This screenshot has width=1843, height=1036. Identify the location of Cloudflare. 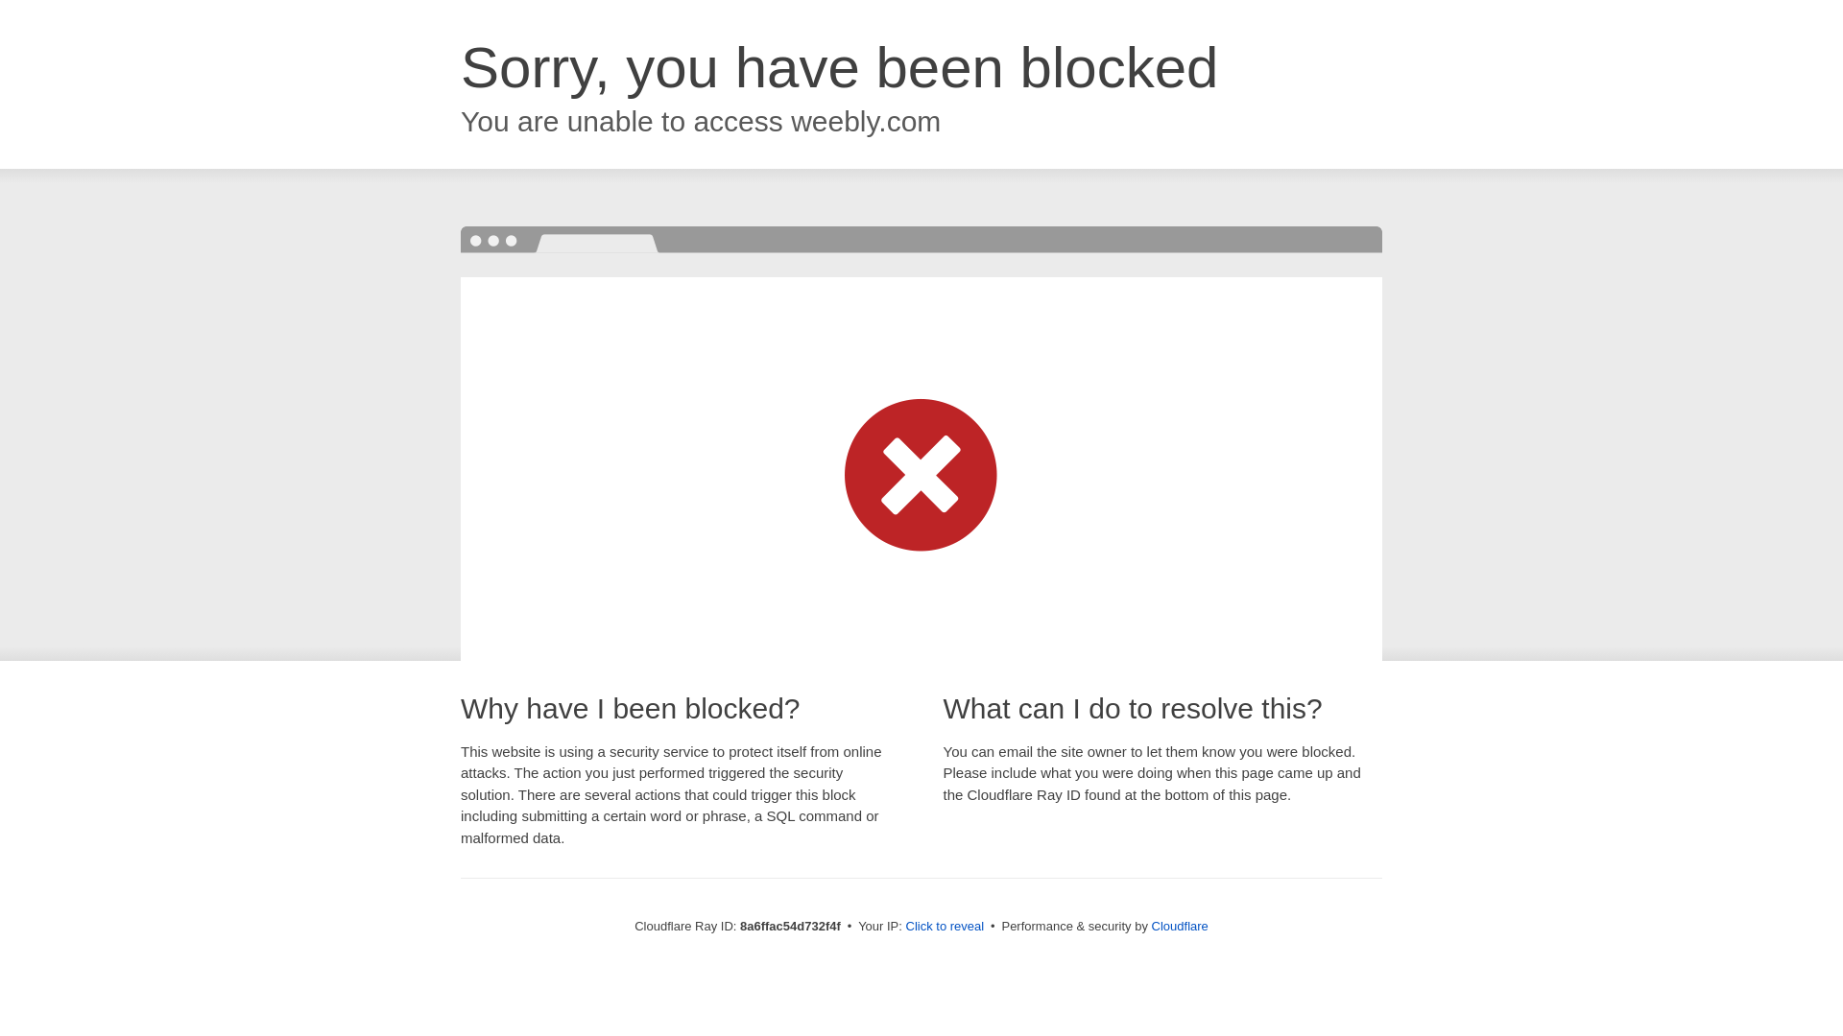
(1181, 926).